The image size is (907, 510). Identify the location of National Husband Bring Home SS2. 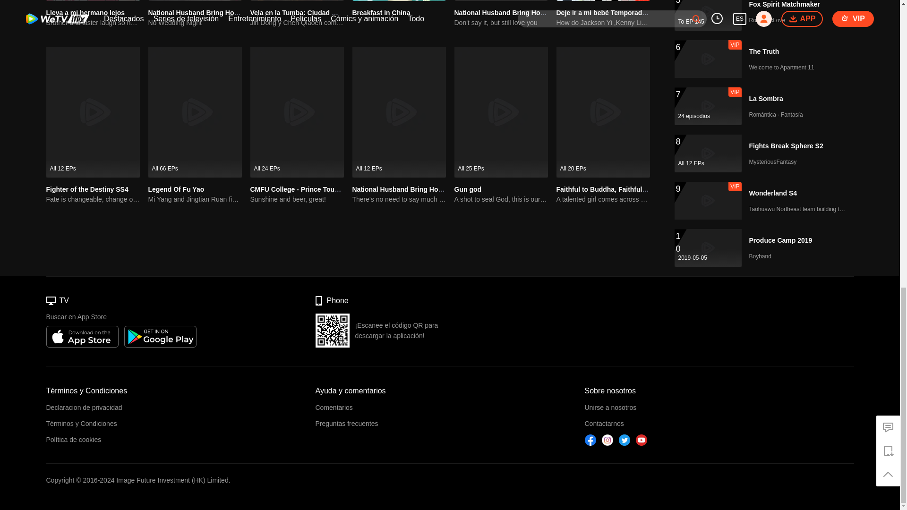
(509, 12).